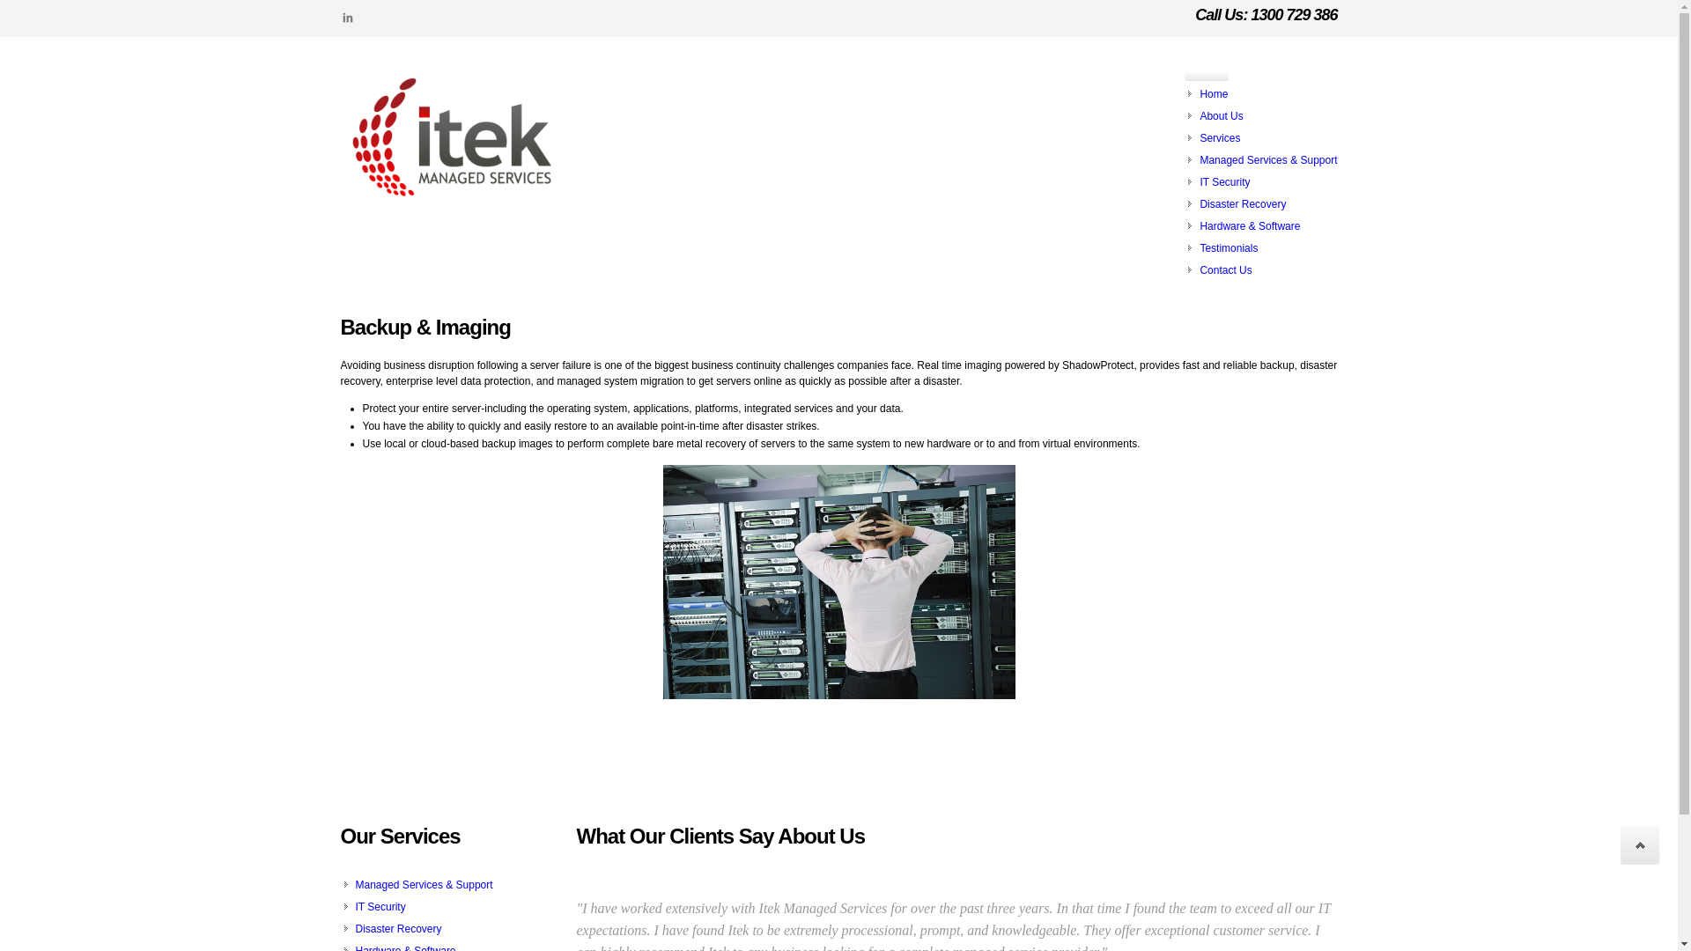  Describe the element at coordinates (1229, 248) in the screenshot. I see `Testimonials` at that location.